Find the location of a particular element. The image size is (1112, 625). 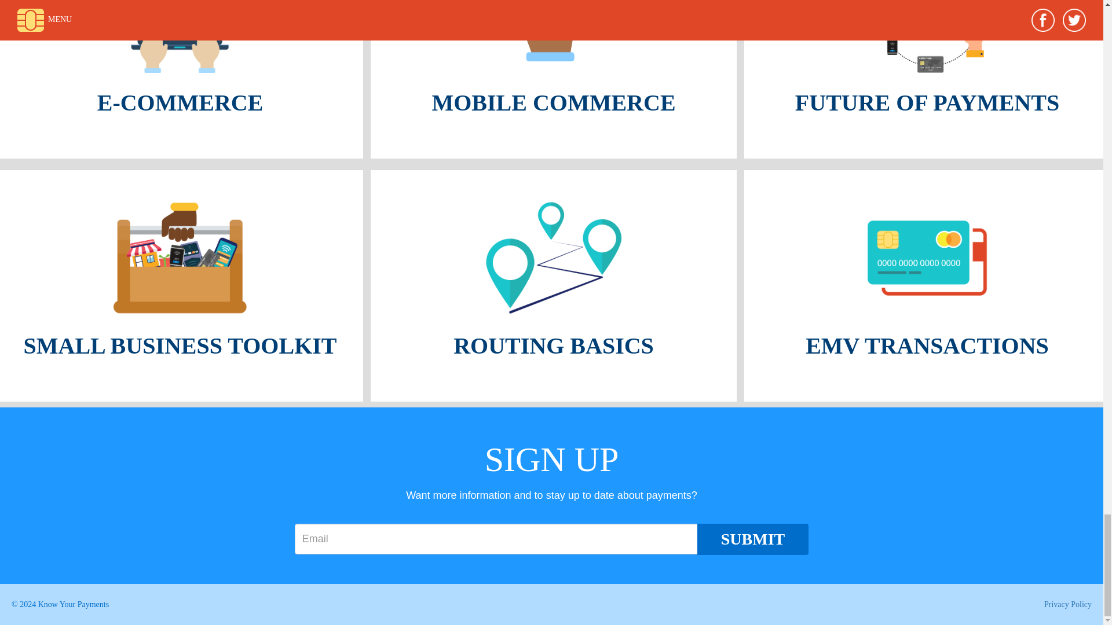

E-COMMERCE is located at coordinates (182, 79).